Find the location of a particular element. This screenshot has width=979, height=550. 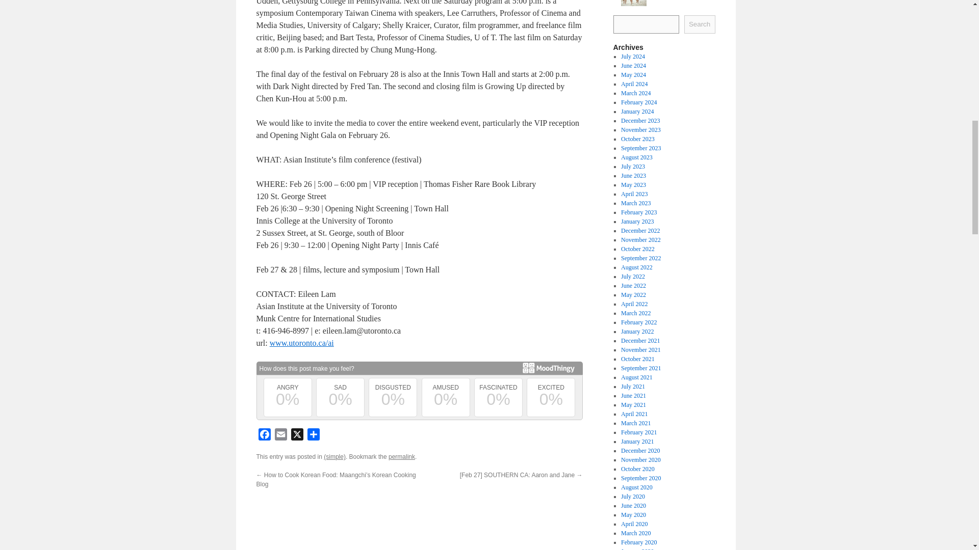

Facebook is located at coordinates (264, 436).